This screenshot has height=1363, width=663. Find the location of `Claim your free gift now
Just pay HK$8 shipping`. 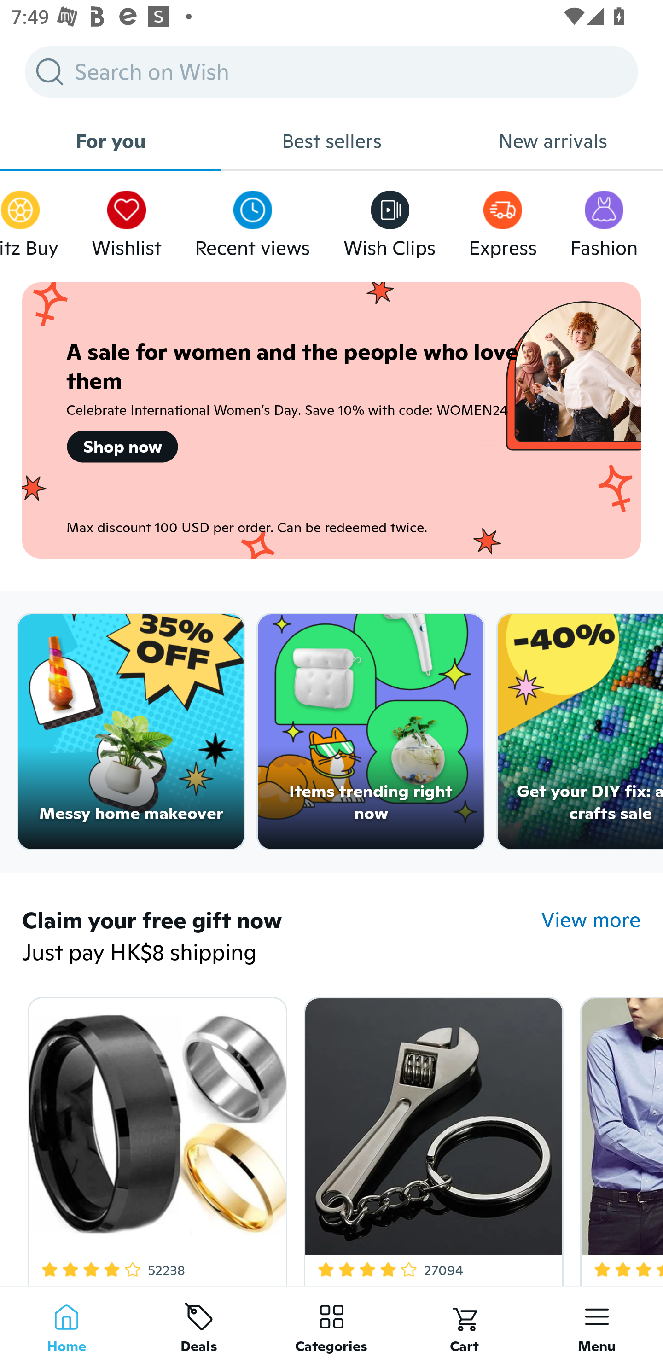

Claim your free gift now
Just pay HK$8 shipping is located at coordinates (281, 938).